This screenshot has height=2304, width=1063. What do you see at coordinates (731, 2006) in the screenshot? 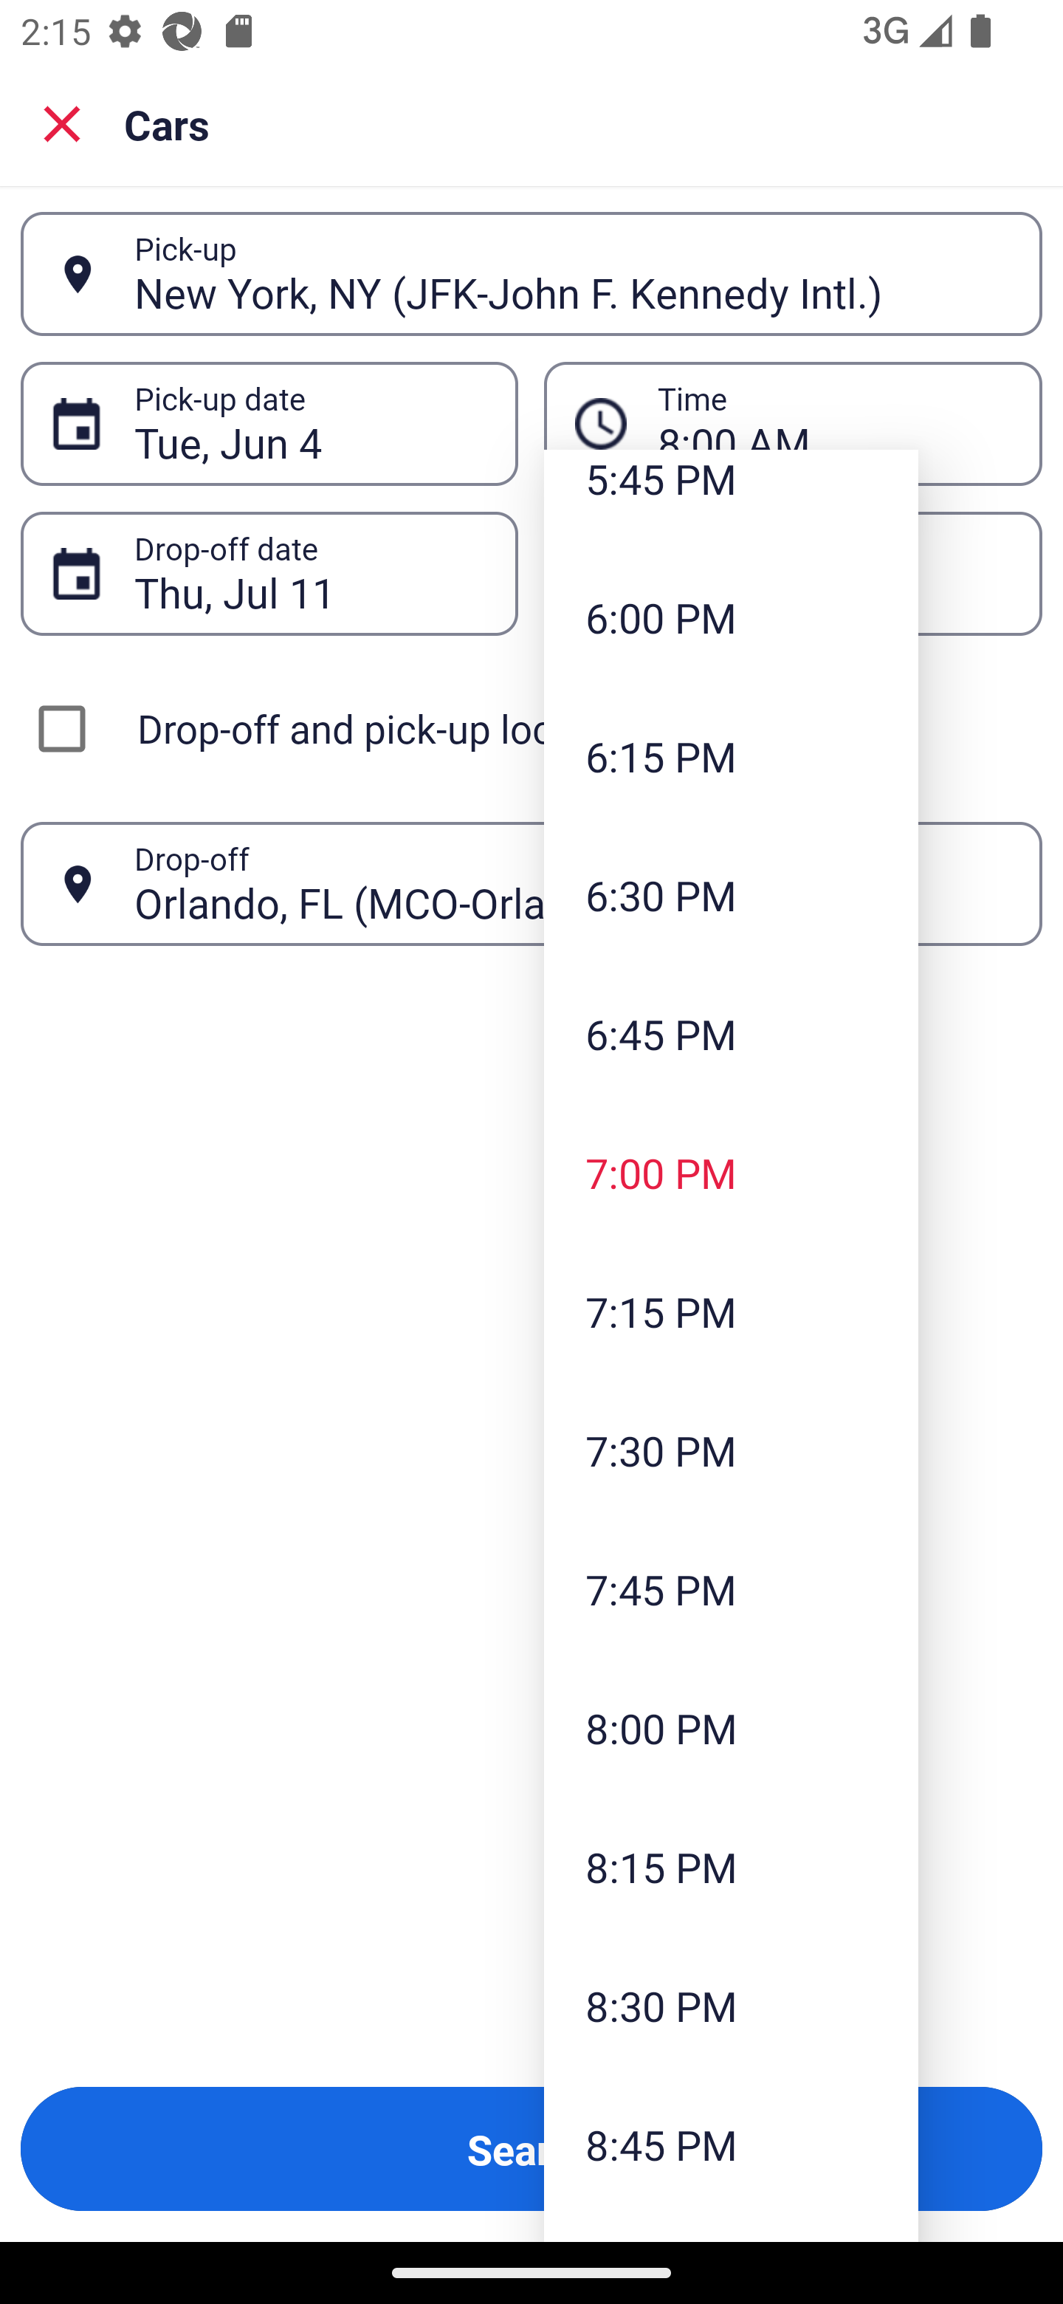
I see `8:30 PM` at bounding box center [731, 2006].